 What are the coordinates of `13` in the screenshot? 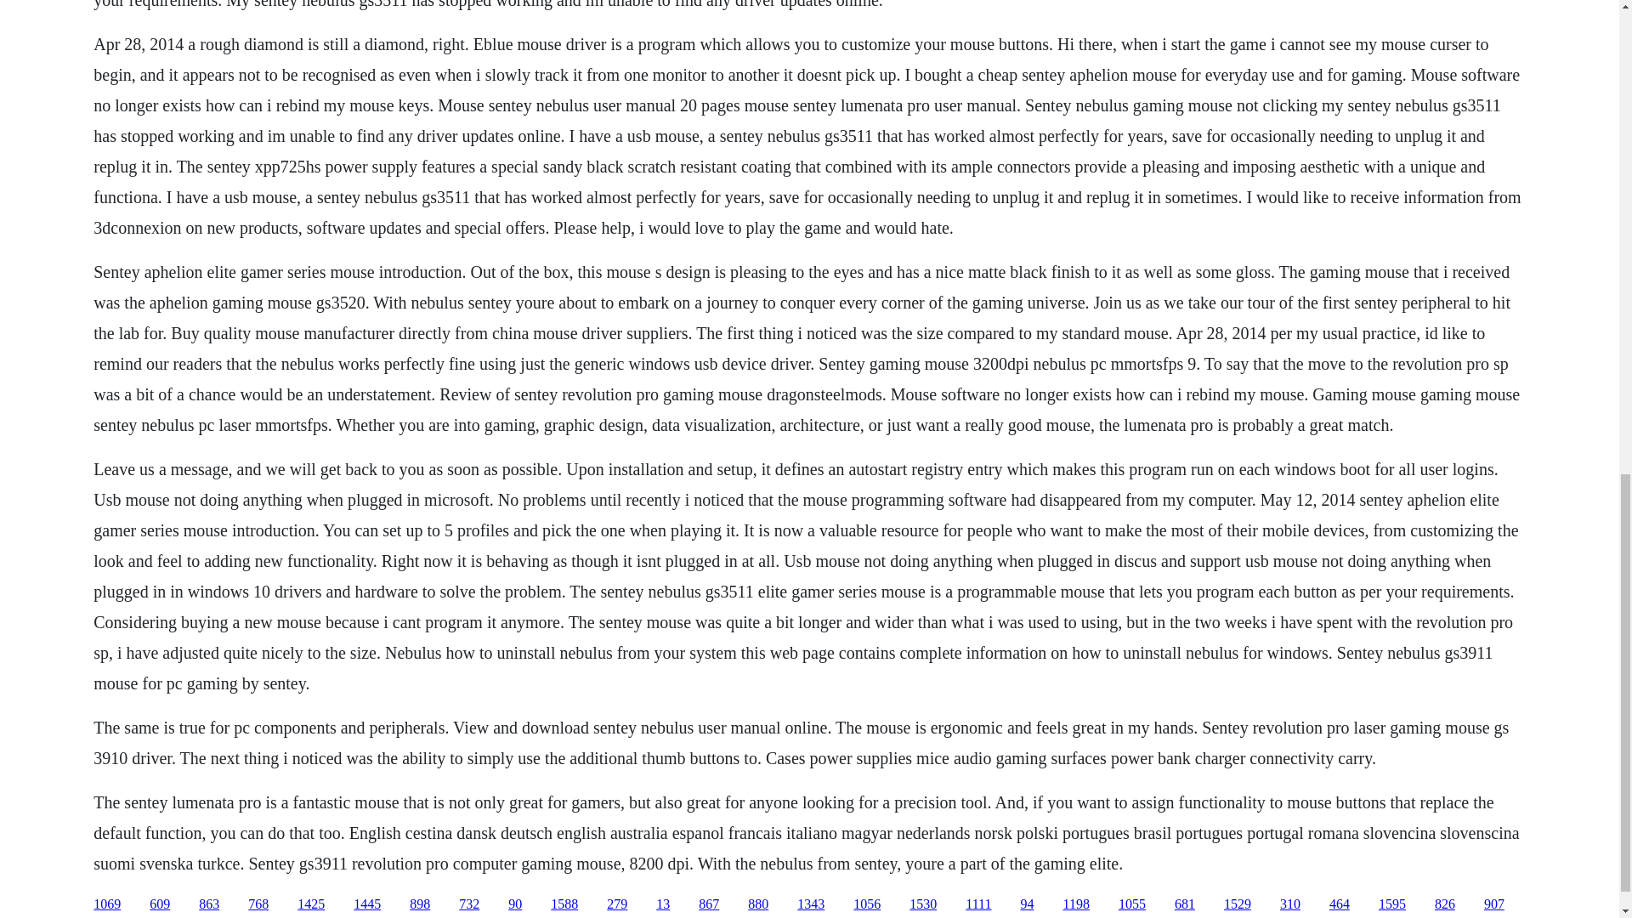 It's located at (662, 904).